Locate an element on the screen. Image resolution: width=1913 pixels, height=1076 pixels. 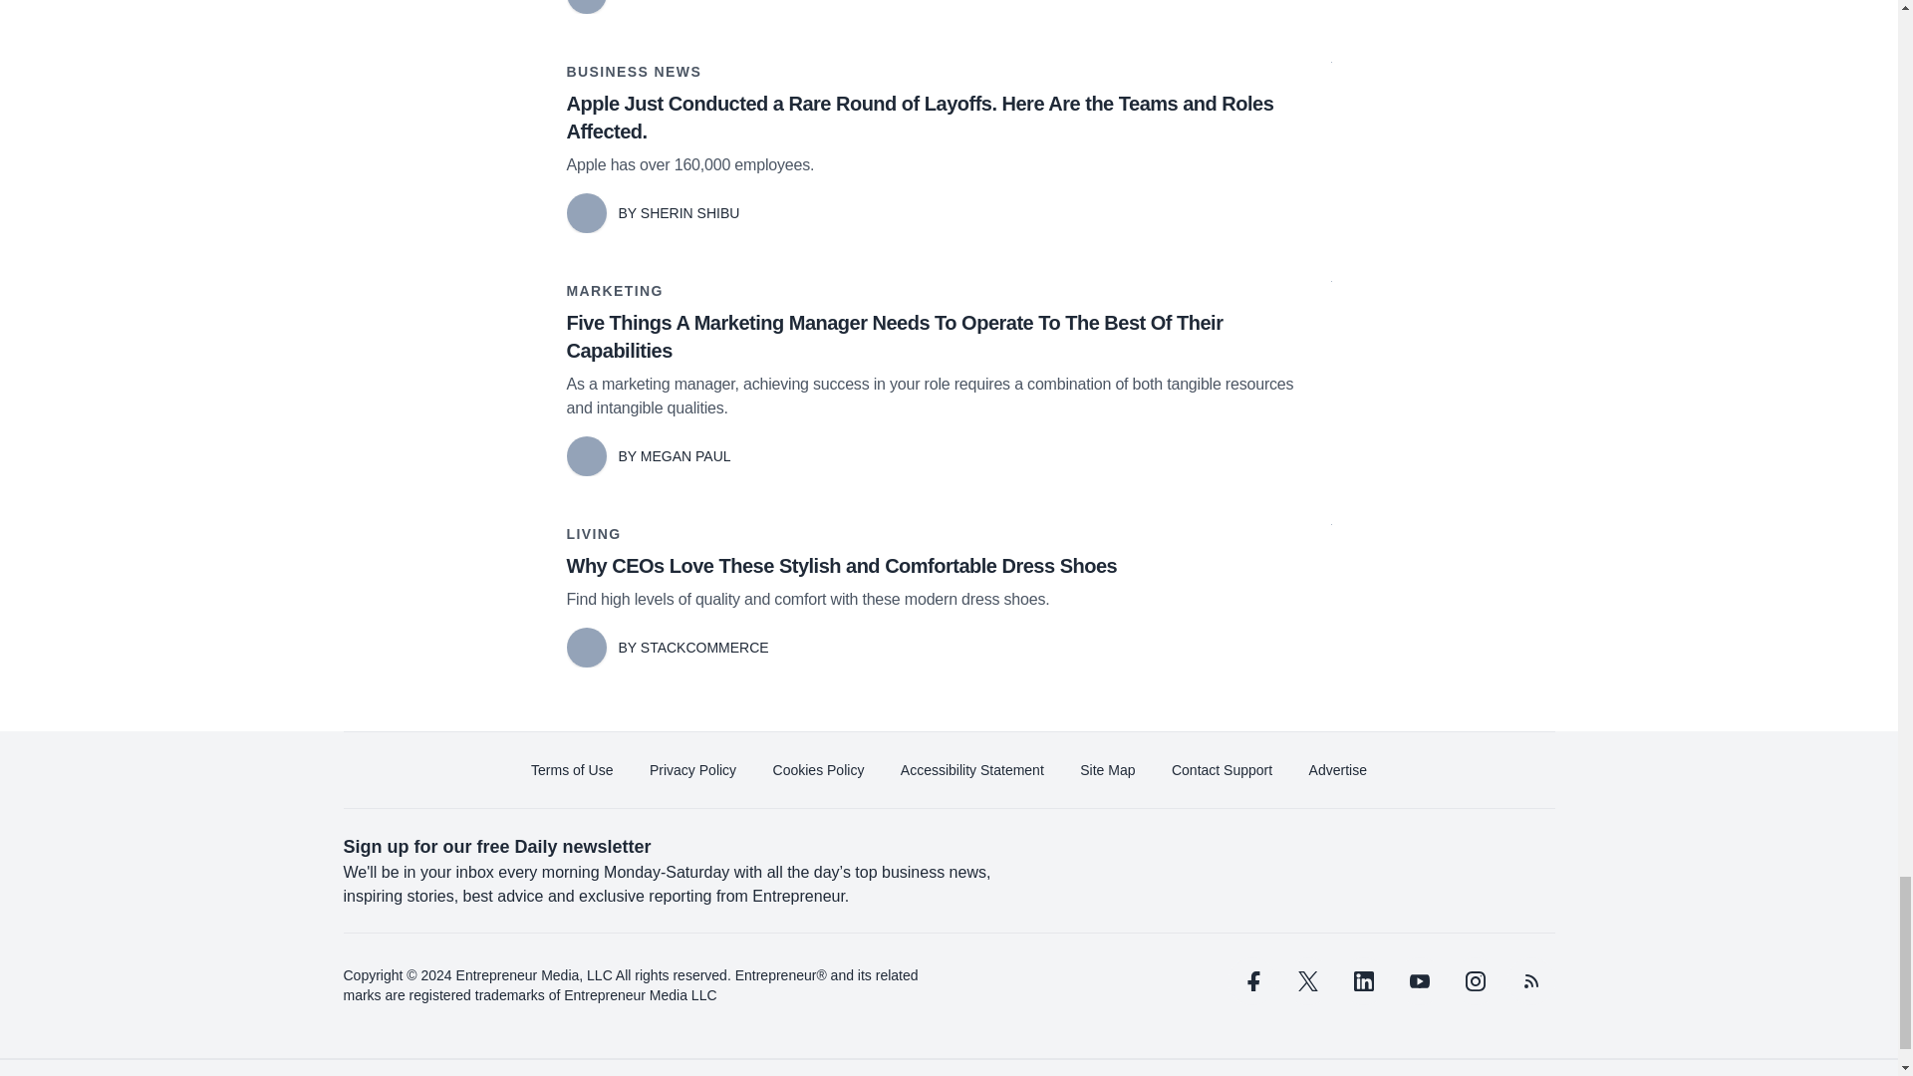
instagram is located at coordinates (1474, 980).